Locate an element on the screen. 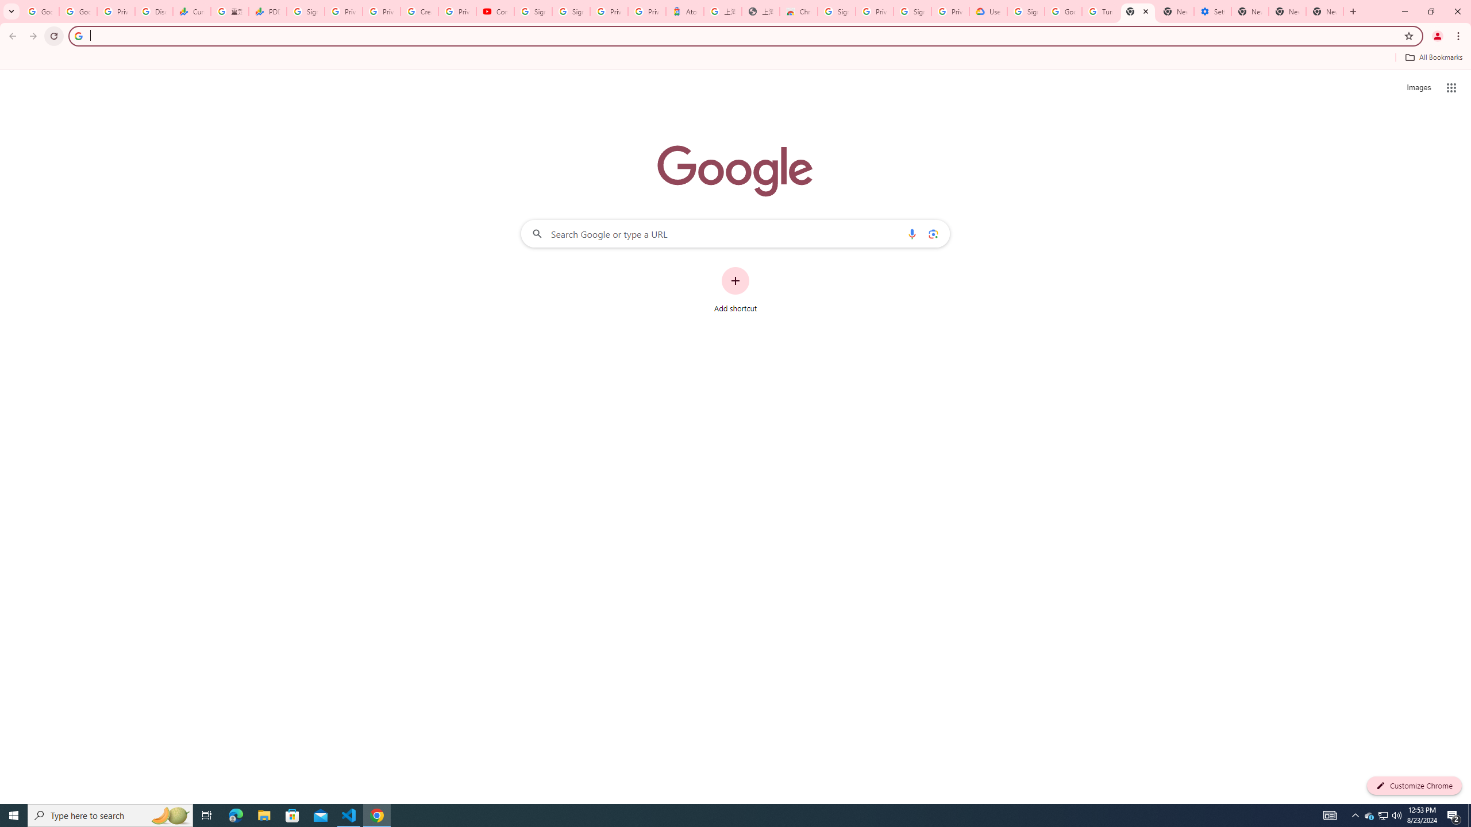 This screenshot has width=1471, height=827. Currencies - Google Finance is located at coordinates (192, 11).